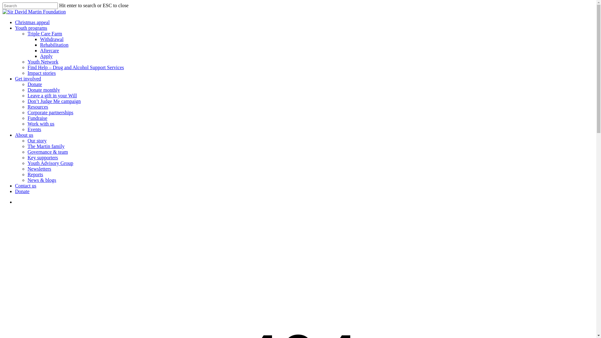  Describe the element at coordinates (52, 96) in the screenshot. I see `Leave a gift in your Will` at that location.